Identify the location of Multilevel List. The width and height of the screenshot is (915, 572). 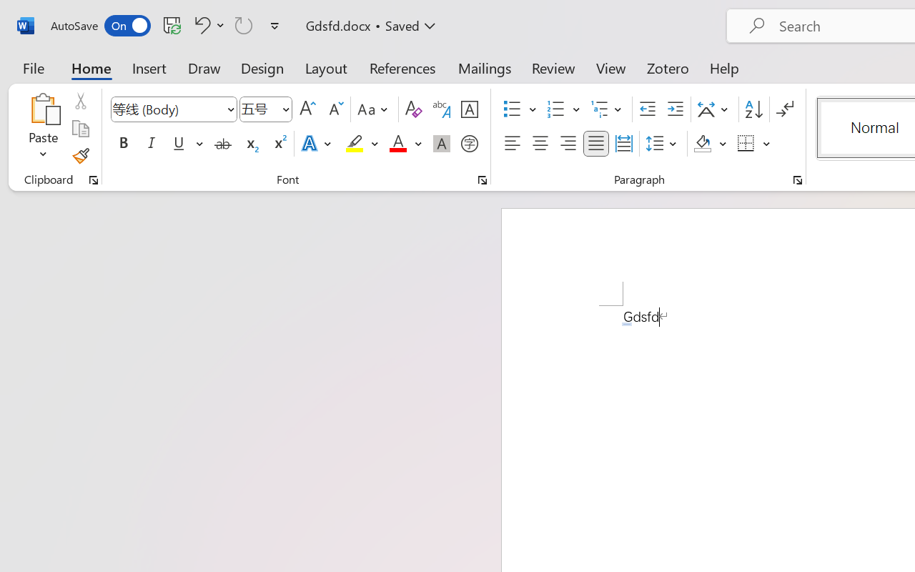
(608, 109).